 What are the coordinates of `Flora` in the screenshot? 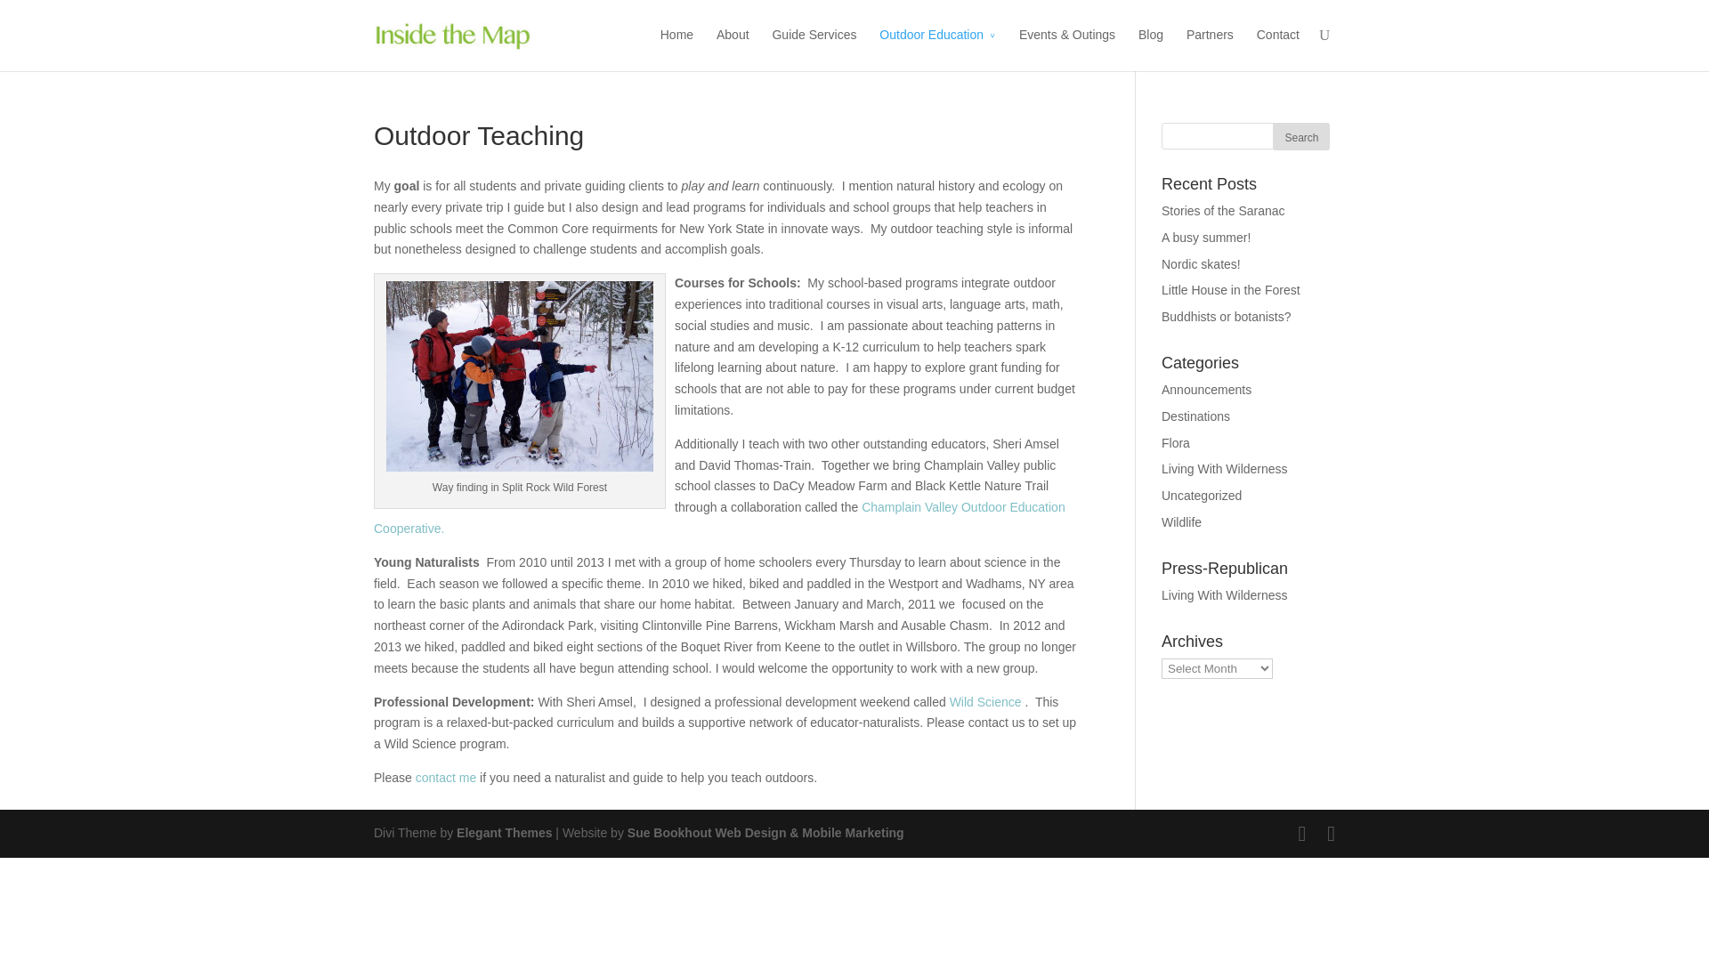 It's located at (1175, 443).